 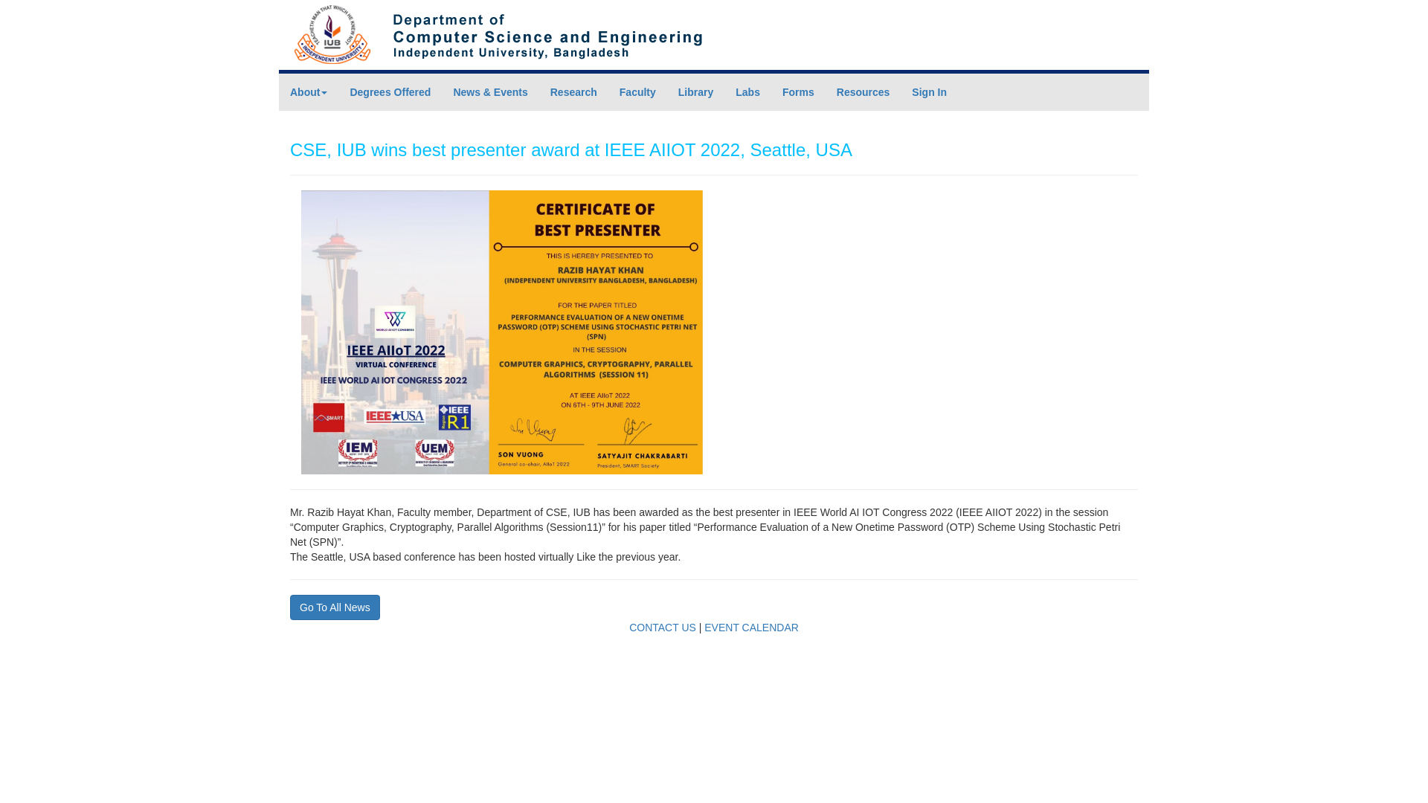 I want to click on News & Events, so click(x=490, y=92).